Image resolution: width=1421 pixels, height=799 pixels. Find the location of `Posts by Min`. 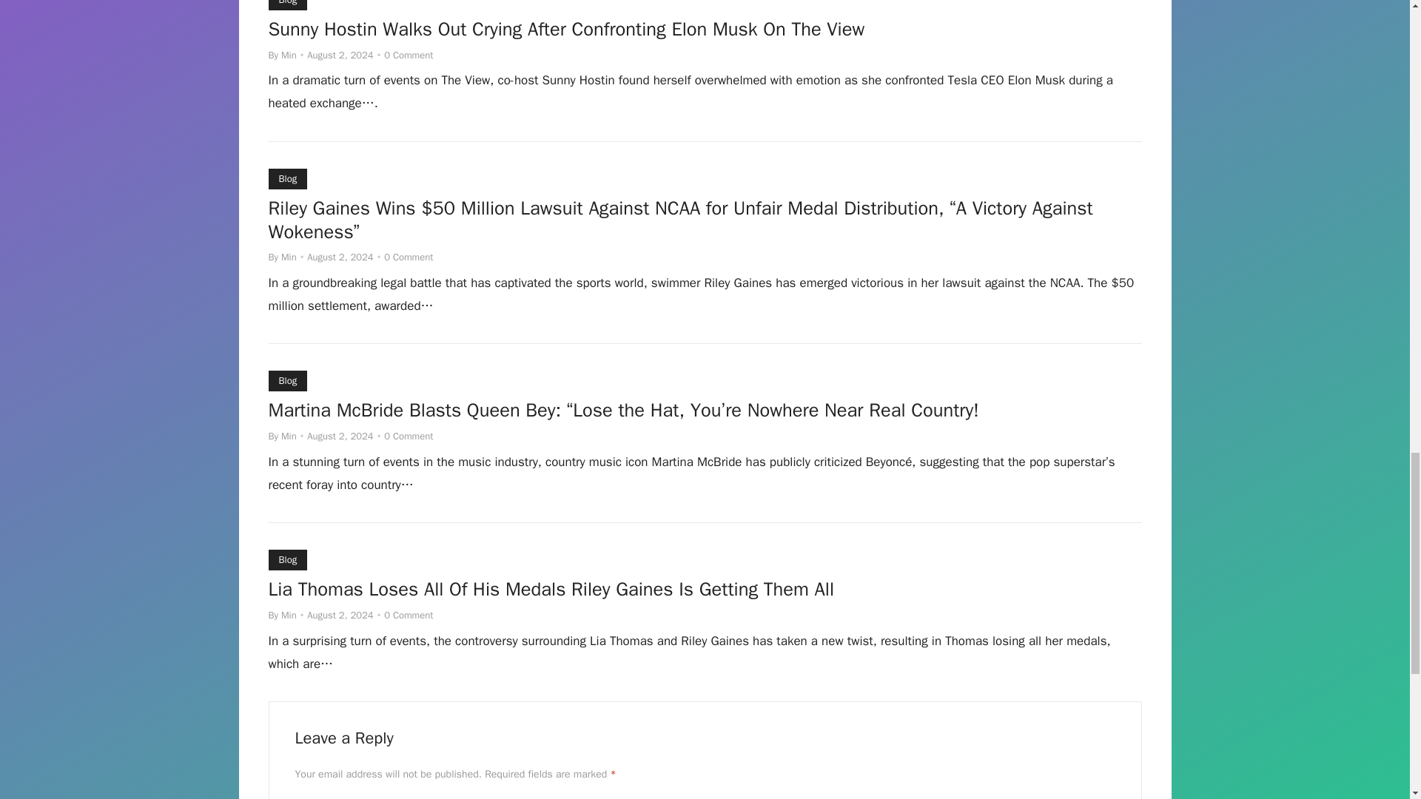

Posts by Min is located at coordinates (289, 257).